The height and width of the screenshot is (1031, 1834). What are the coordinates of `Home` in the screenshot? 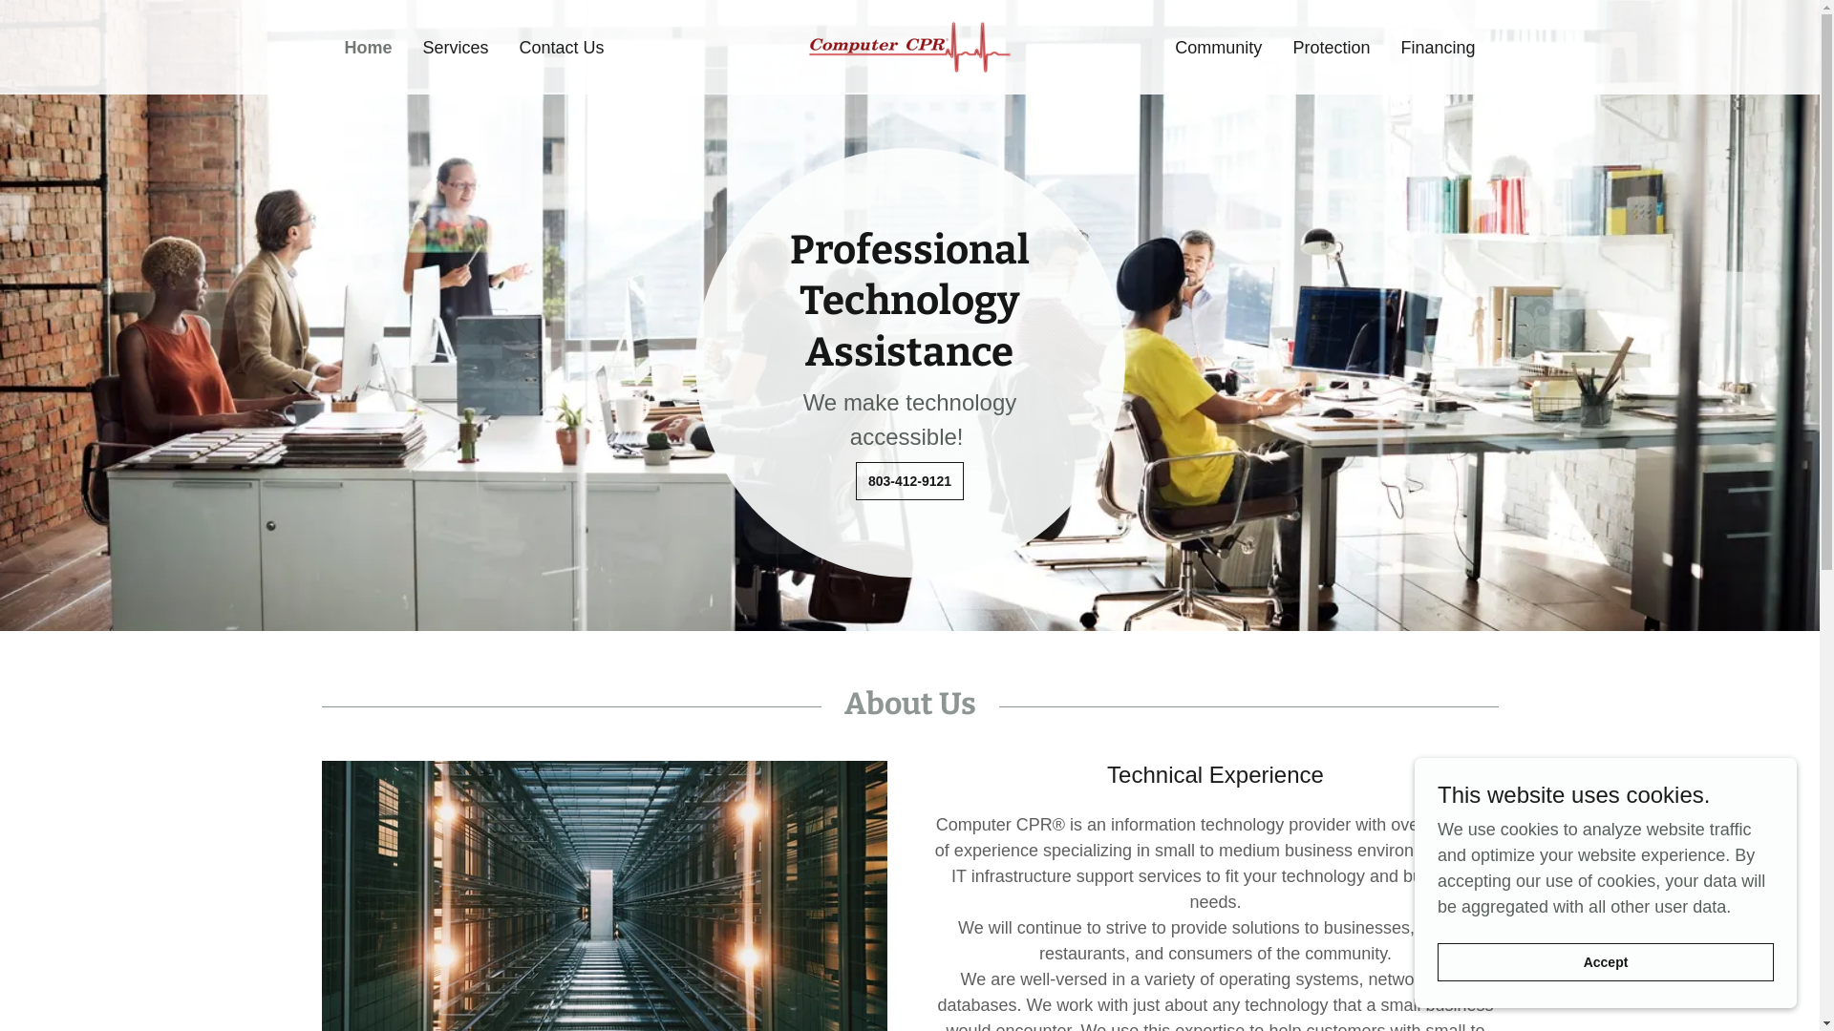 It's located at (368, 48).